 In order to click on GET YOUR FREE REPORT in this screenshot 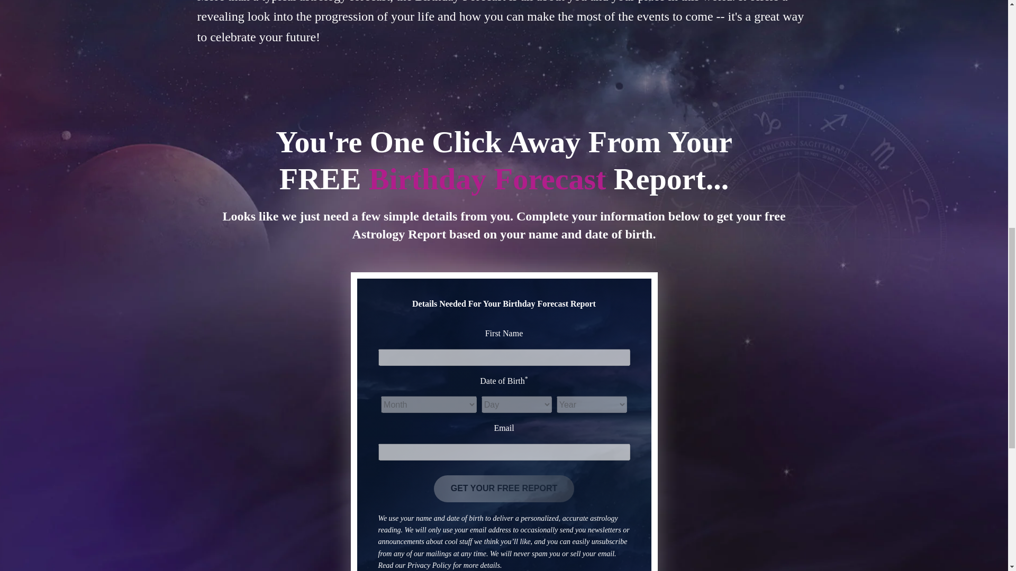, I will do `click(504, 489)`.